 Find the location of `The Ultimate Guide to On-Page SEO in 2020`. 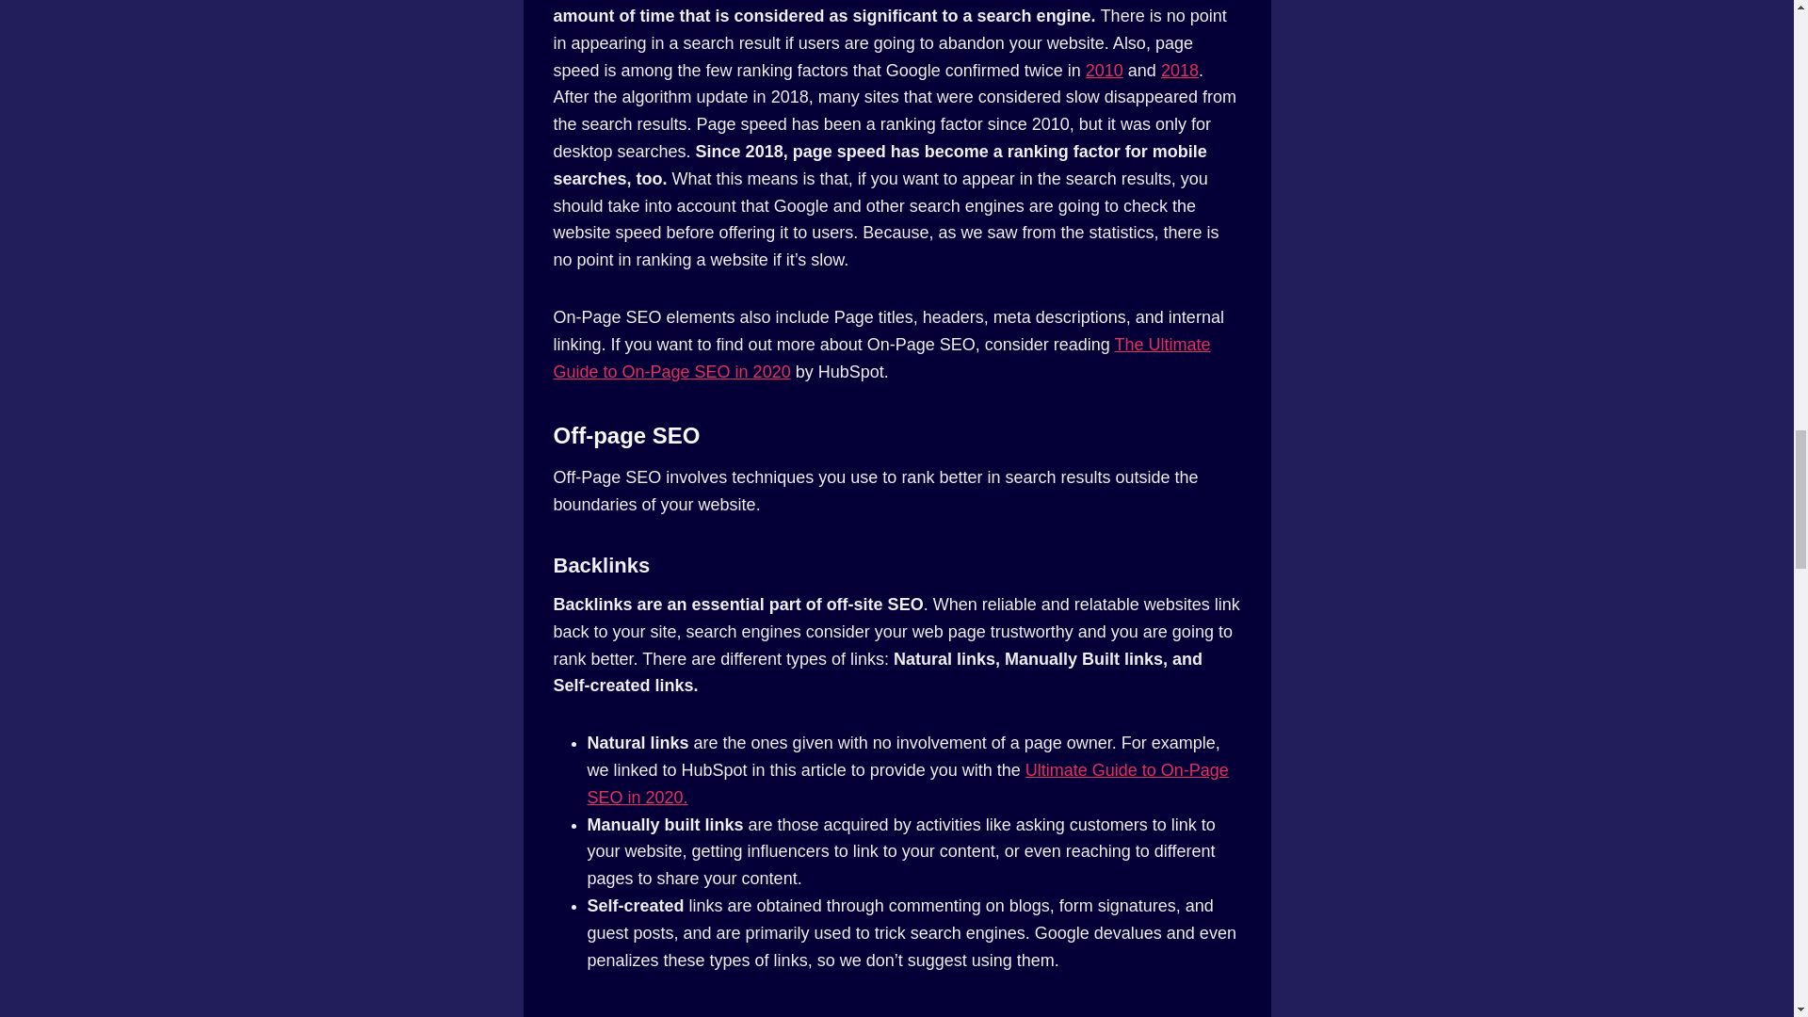

The Ultimate Guide to On-Page SEO in 2020 is located at coordinates (881, 358).